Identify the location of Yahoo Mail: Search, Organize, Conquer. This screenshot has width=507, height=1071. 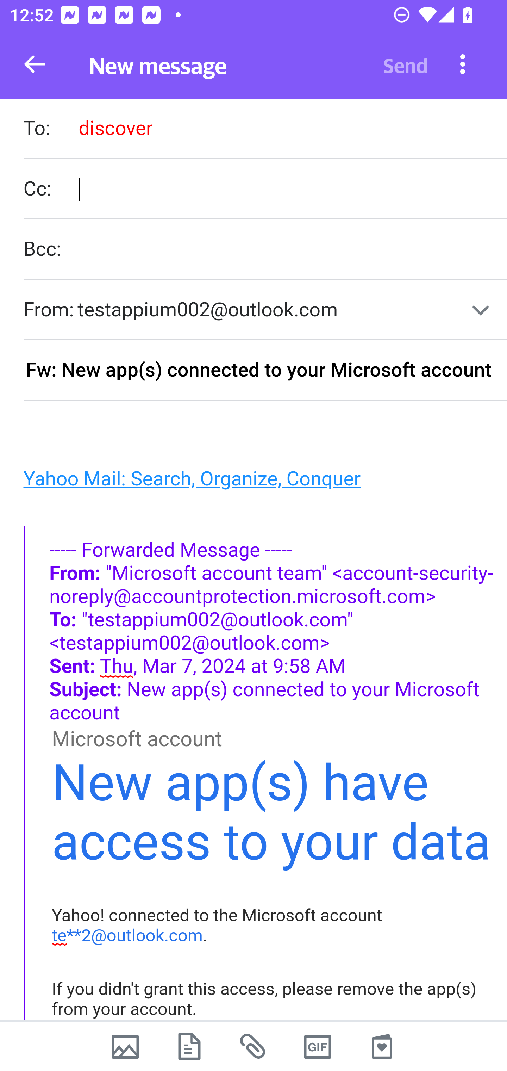
(192, 478).